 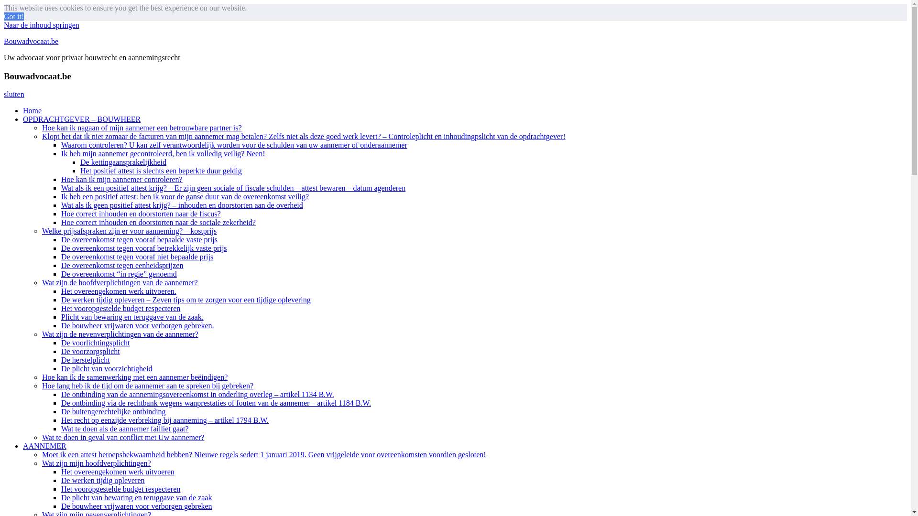 What do you see at coordinates (96, 343) in the screenshot?
I see `De voorlichtingsplicht` at bounding box center [96, 343].